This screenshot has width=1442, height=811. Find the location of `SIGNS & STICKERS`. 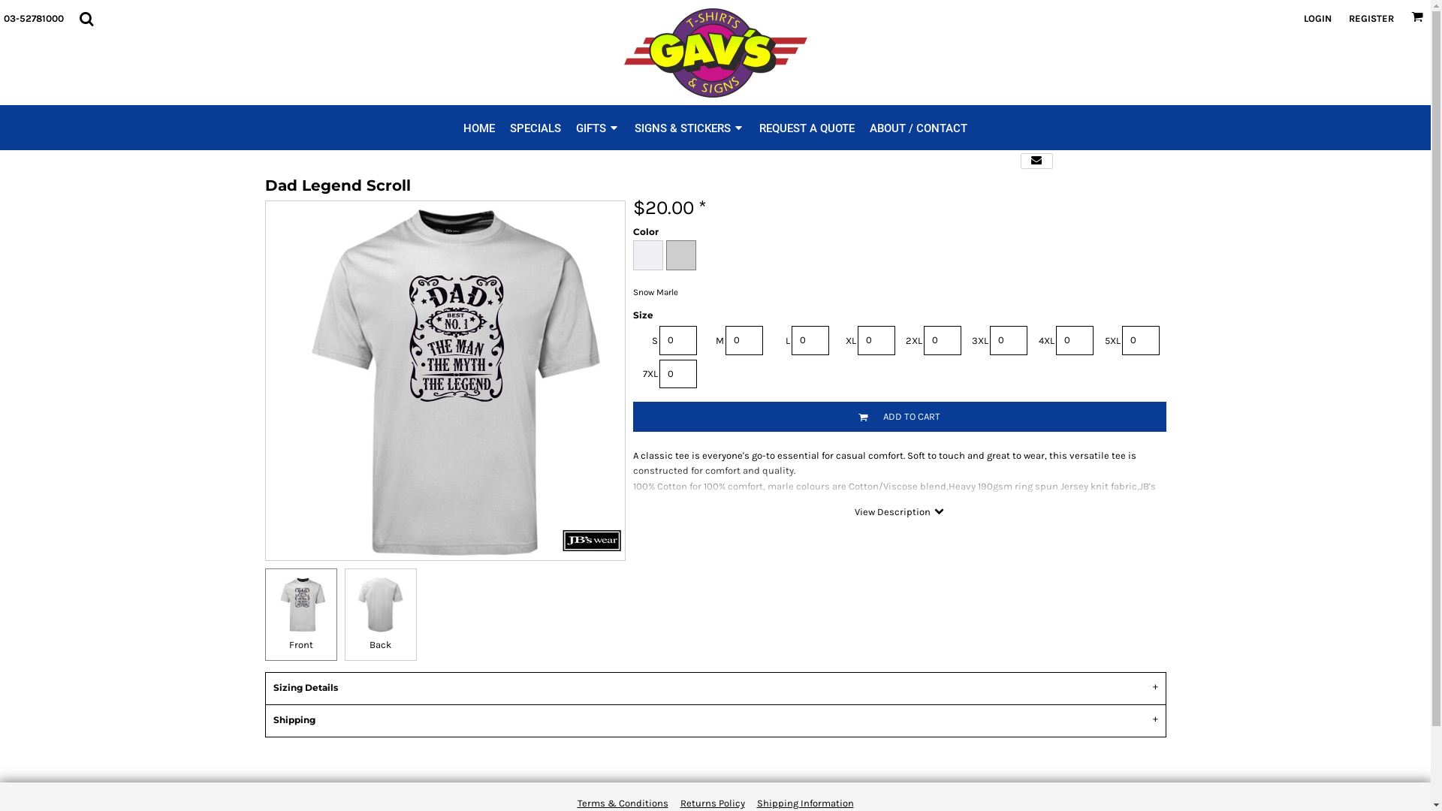

SIGNS & STICKERS is located at coordinates (689, 128).